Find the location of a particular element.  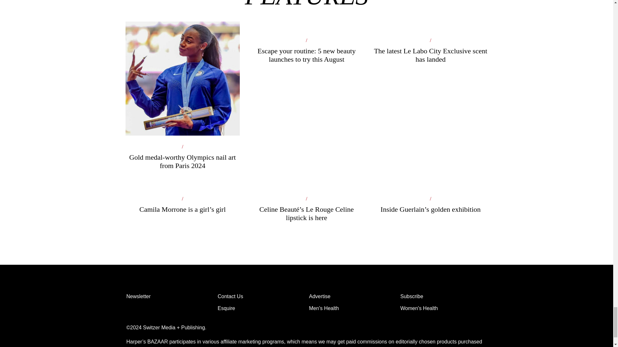

Gold medal-worthy Olympics nail art from Paris 2024 is located at coordinates (182, 123).